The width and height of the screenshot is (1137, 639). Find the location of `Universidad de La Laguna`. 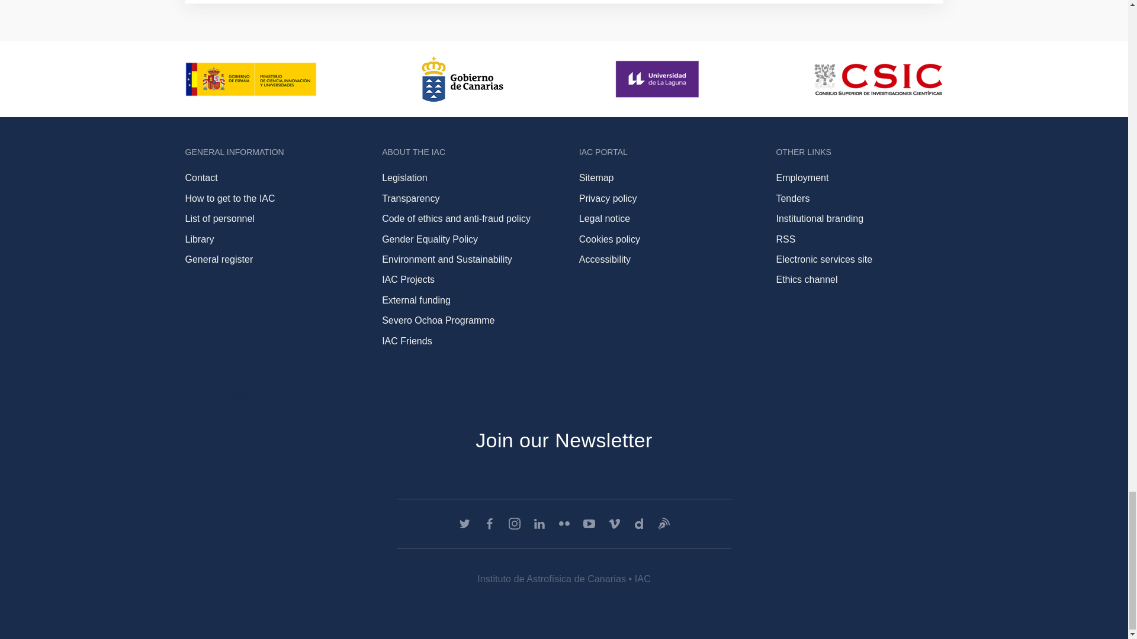

Universidad de La Laguna is located at coordinates (659, 79).